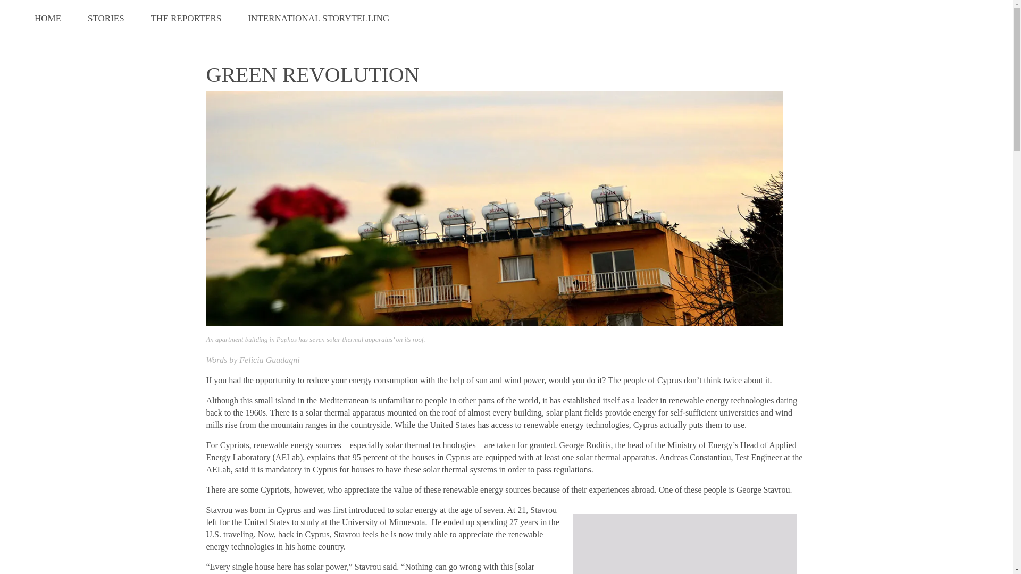 The width and height of the screenshot is (1021, 574). I want to click on STORIES, so click(106, 19).